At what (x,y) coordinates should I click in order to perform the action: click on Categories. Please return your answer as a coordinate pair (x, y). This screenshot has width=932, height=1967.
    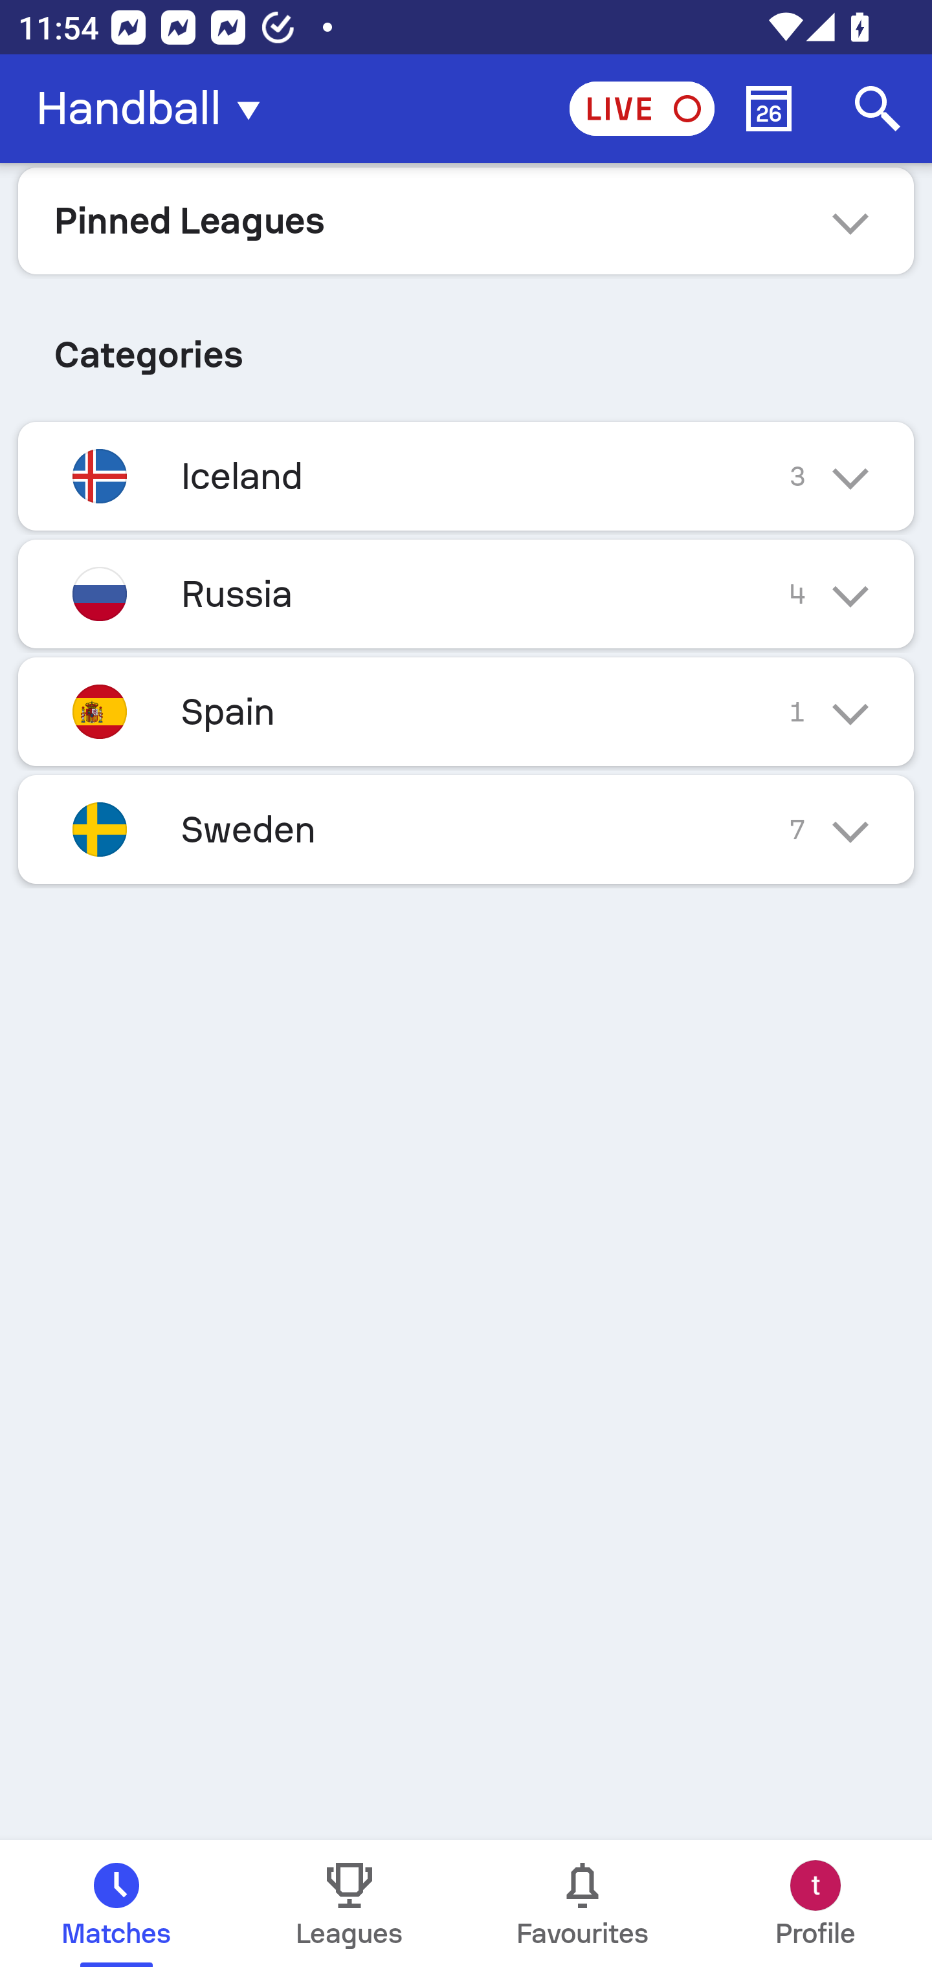
    Looking at the image, I should click on (466, 346).